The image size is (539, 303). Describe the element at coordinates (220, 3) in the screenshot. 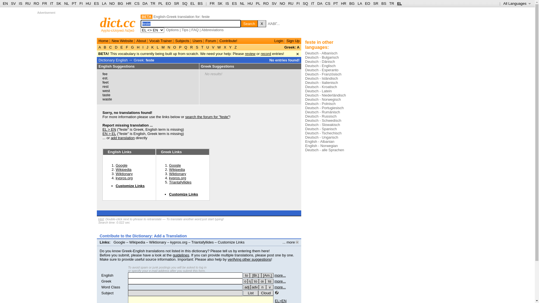

I see `SK` at that location.